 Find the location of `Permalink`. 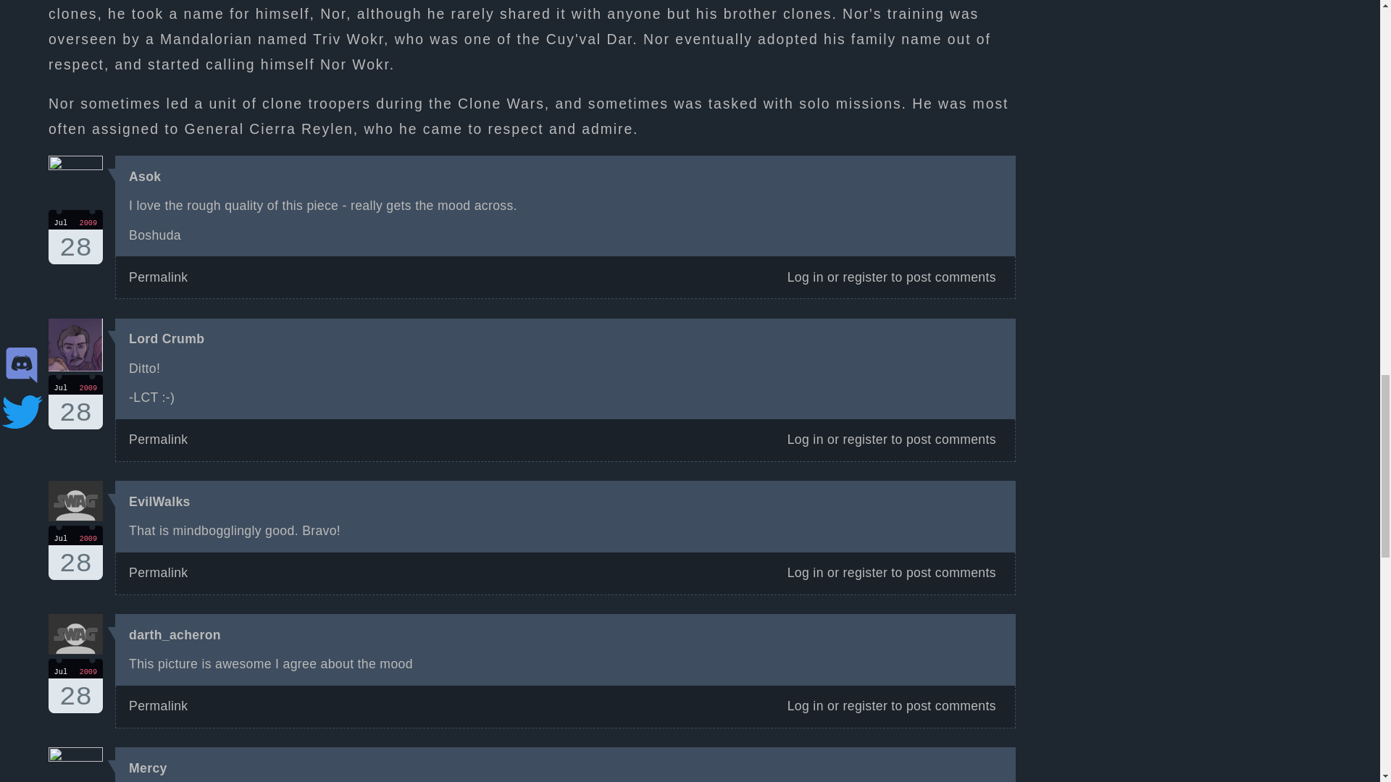

Permalink is located at coordinates (158, 705).